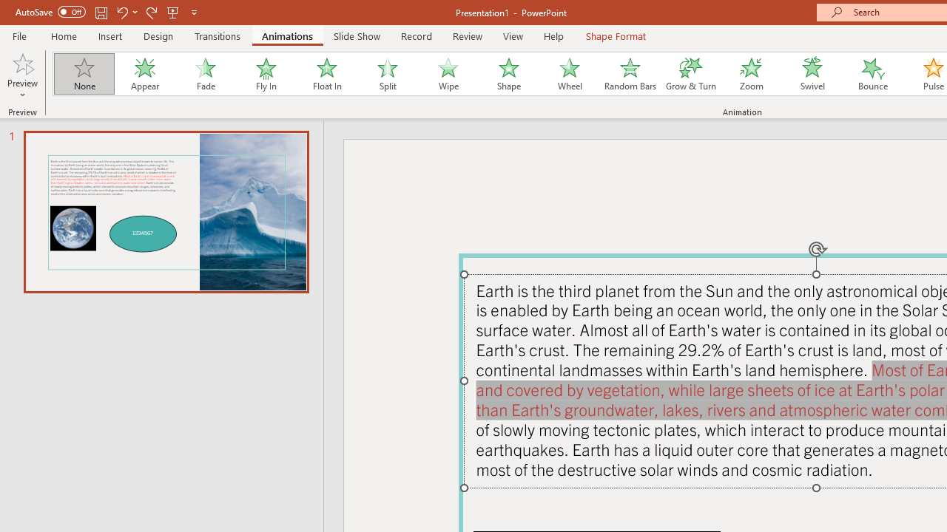 The image size is (947, 532). What do you see at coordinates (22, 62) in the screenshot?
I see `Preview` at bounding box center [22, 62].